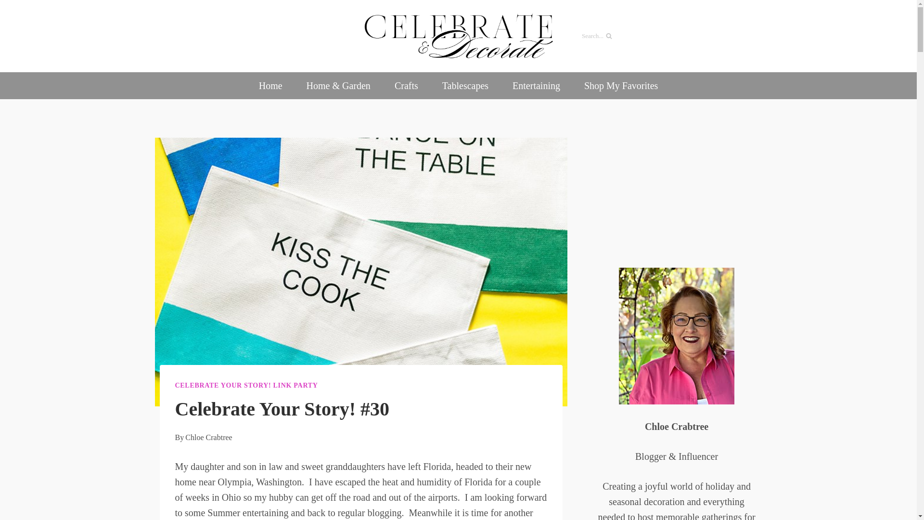  Describe the element at coordinates (208, 437) in the screenshot. I see `Chloe Crabtree` at that location.